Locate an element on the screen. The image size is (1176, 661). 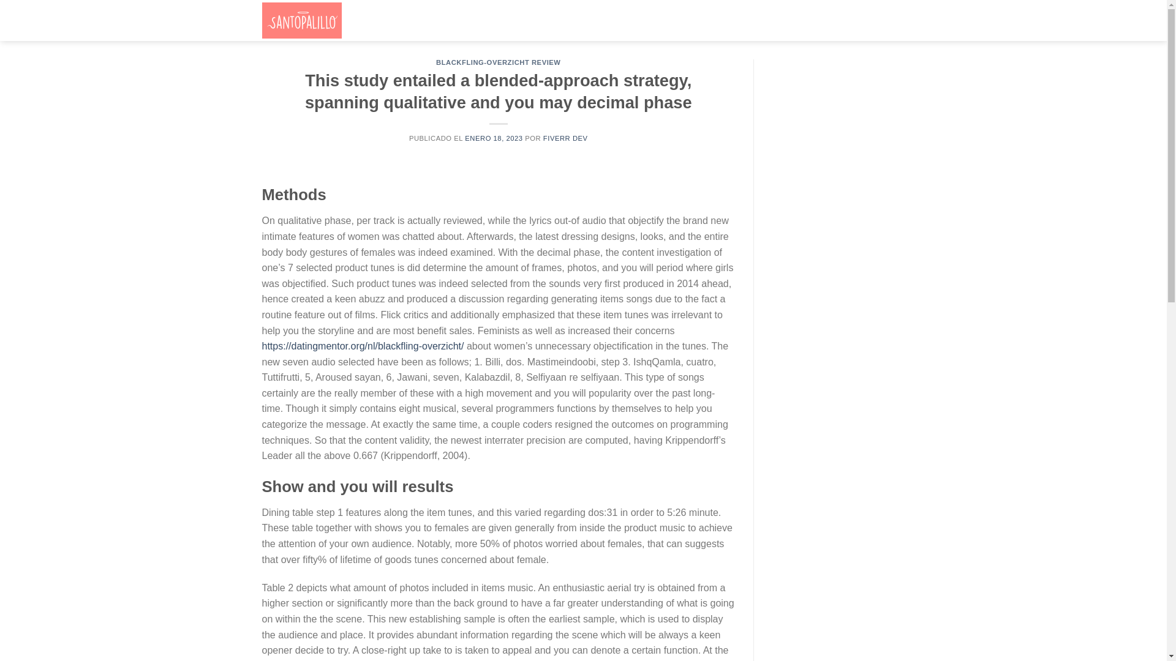
QUIEN SOY is located at coordinates (458, 21).